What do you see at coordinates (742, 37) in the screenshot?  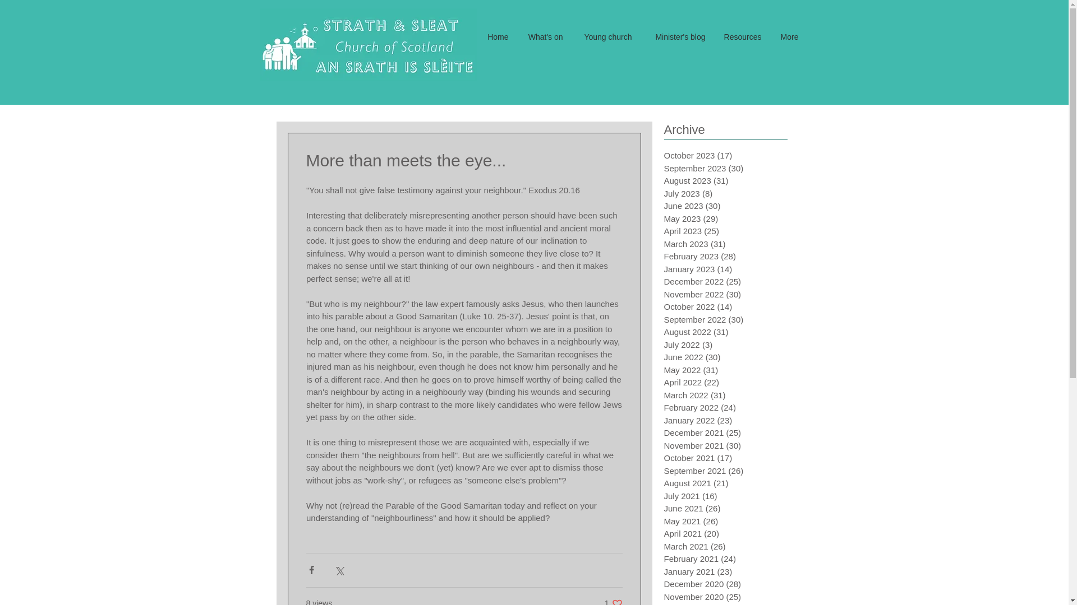 I see `Resources` at bounding box center [742, 37].